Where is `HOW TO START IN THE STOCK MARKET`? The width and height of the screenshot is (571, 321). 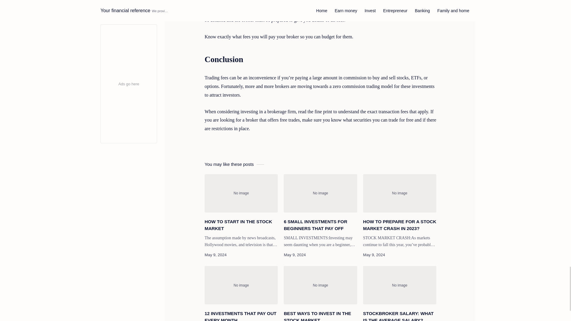 HOW TO START IN THE STOCK MARKET is located at coordinates (241, 193).